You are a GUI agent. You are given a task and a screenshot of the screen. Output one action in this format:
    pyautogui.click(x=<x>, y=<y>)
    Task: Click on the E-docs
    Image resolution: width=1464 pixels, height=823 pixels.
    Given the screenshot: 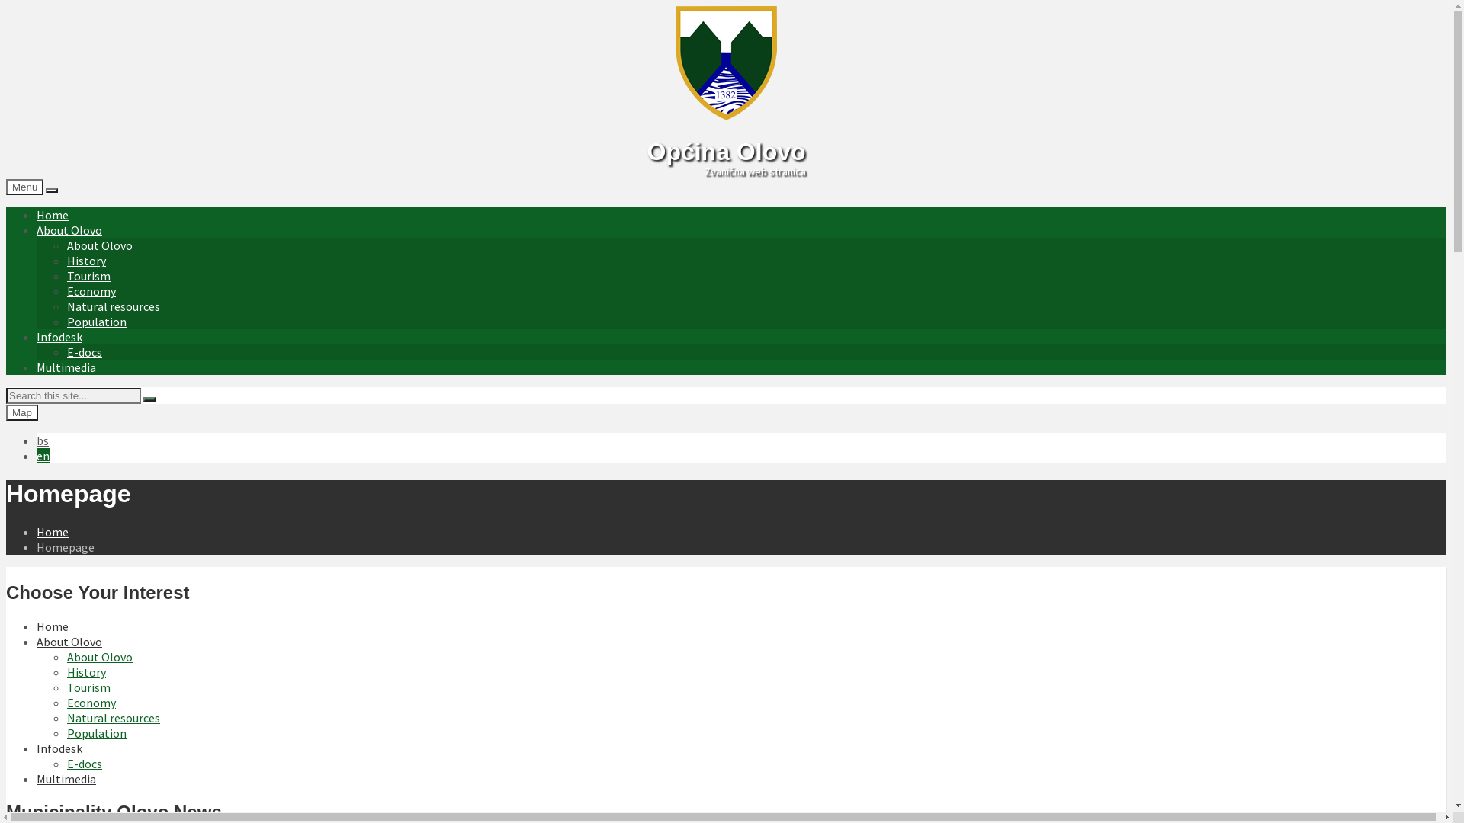 What is the action you would take?
    pyautogui.click(x=85, y=764)
    